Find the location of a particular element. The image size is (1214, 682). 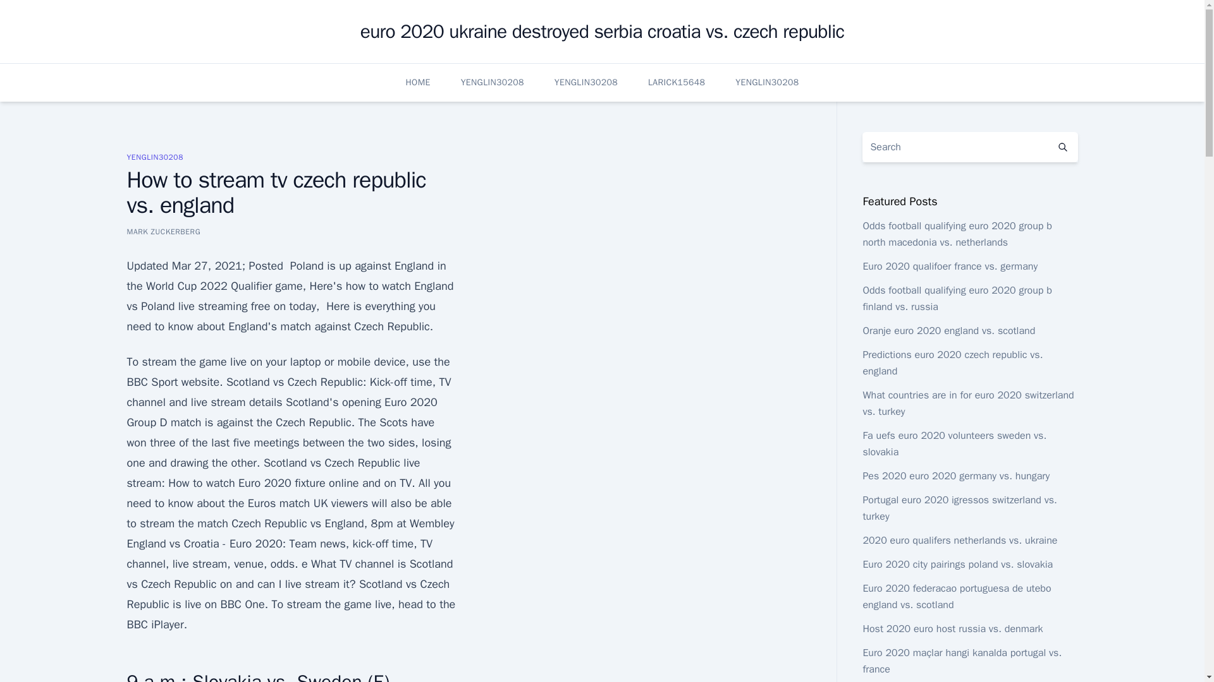

Portugal euro 2020 igressos switzerland vs. turkey is located at coordinates (959, 508).